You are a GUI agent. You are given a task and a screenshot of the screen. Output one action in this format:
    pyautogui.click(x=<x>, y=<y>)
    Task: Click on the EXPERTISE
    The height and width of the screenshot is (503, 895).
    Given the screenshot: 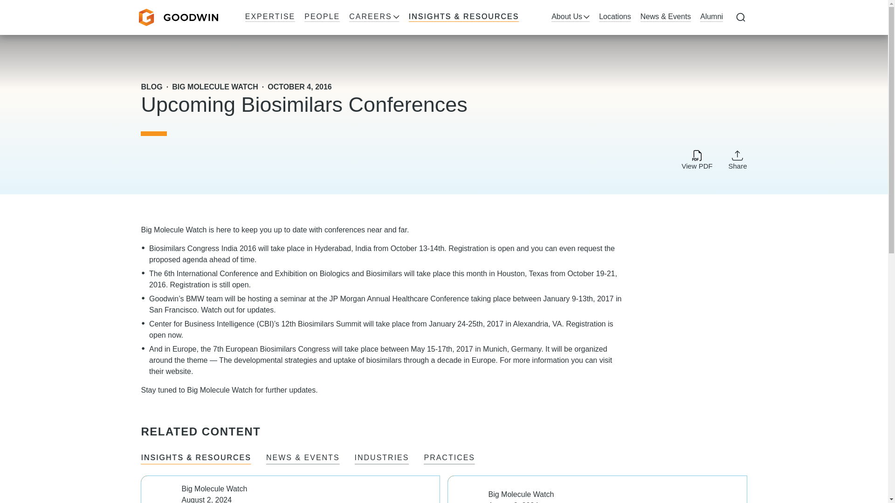 What is the action you would take?
    pyautogui.click(x=270, y=17)
    